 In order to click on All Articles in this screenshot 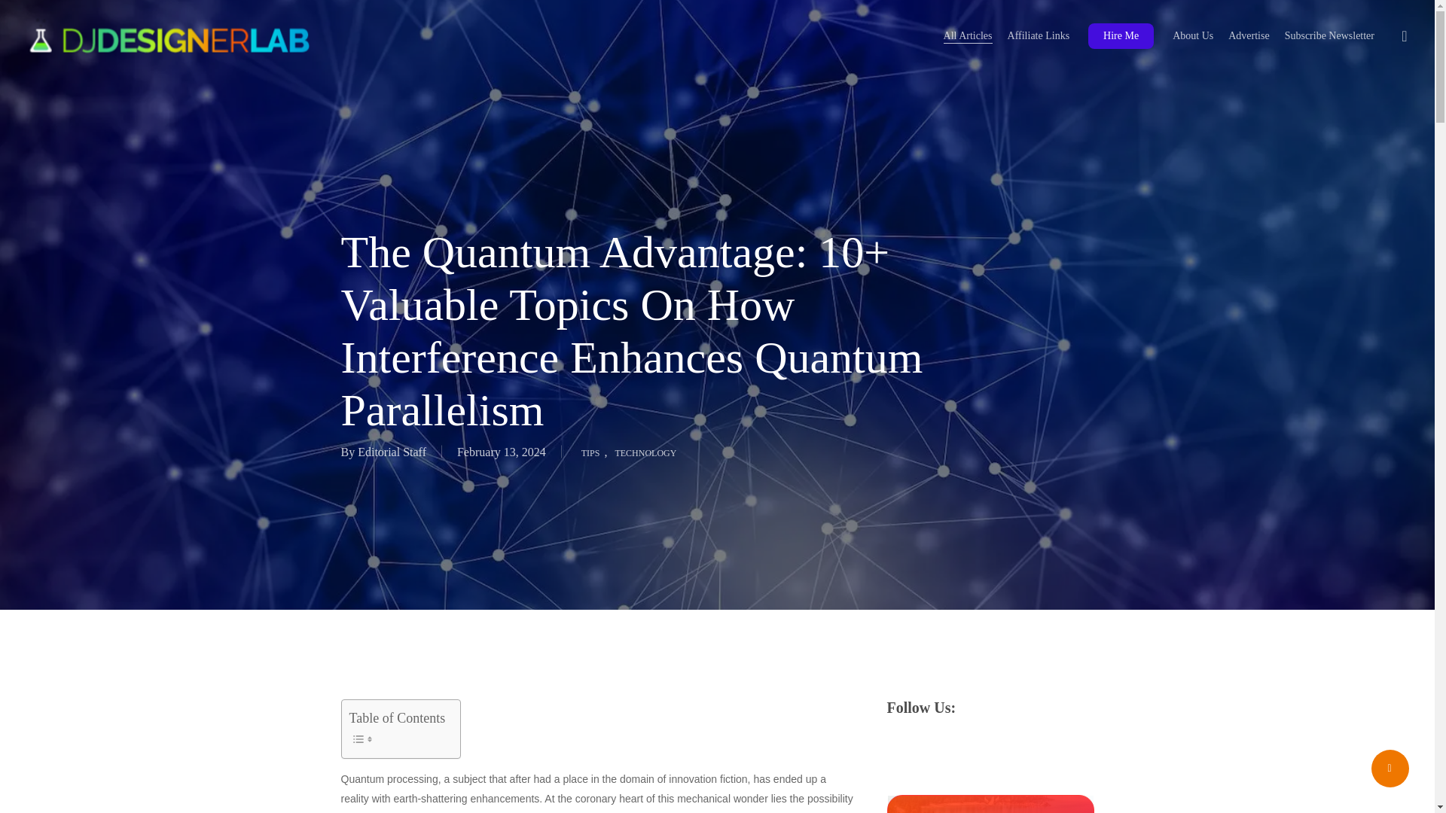, I will do `click(968, 36)`.